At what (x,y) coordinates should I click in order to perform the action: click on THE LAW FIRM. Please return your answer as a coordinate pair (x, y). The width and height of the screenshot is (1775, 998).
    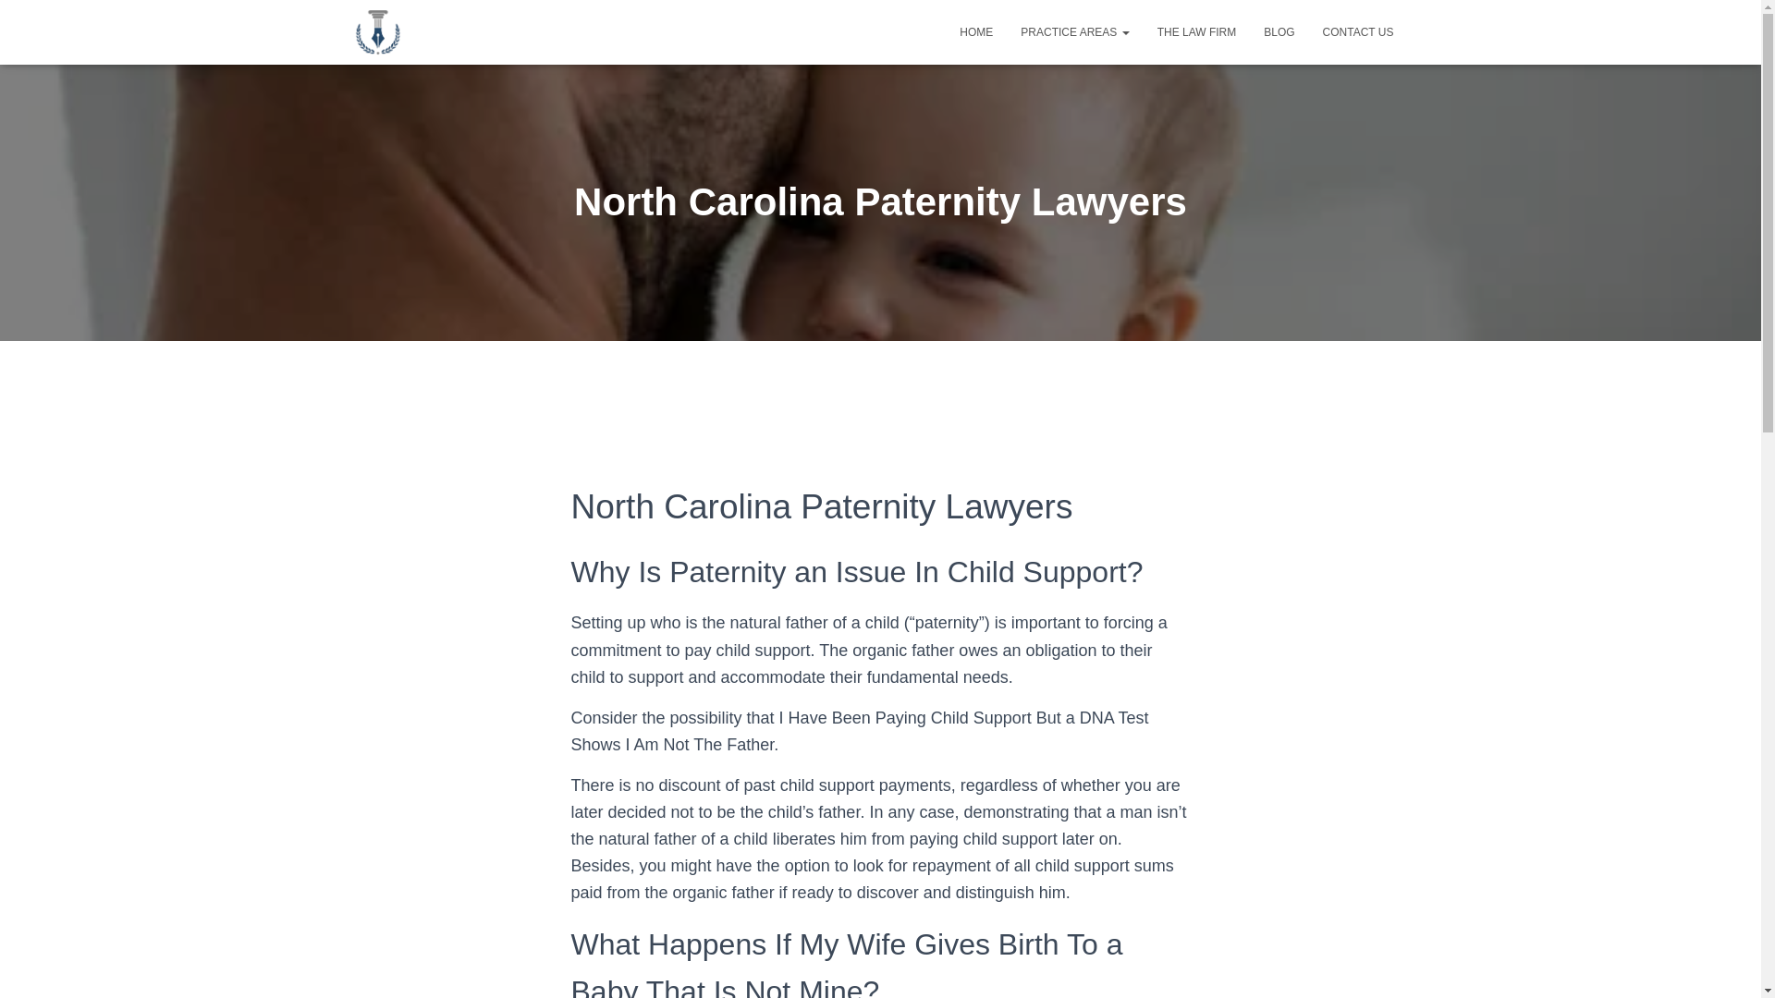
    Looking at the image, I should click on (1196, 31).